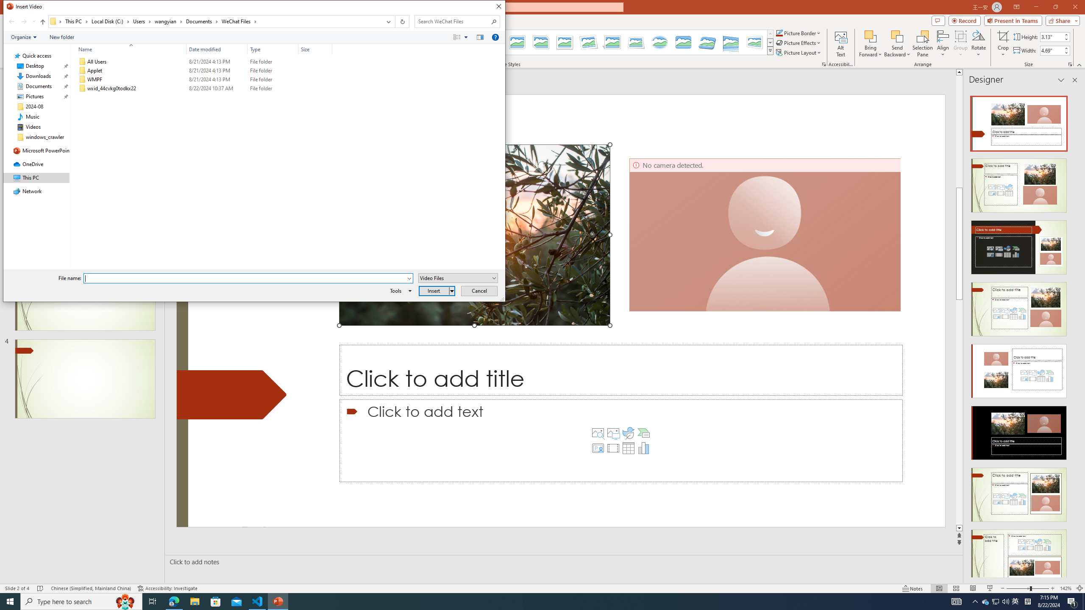  I want to click on Search Box, so click(453, 21).